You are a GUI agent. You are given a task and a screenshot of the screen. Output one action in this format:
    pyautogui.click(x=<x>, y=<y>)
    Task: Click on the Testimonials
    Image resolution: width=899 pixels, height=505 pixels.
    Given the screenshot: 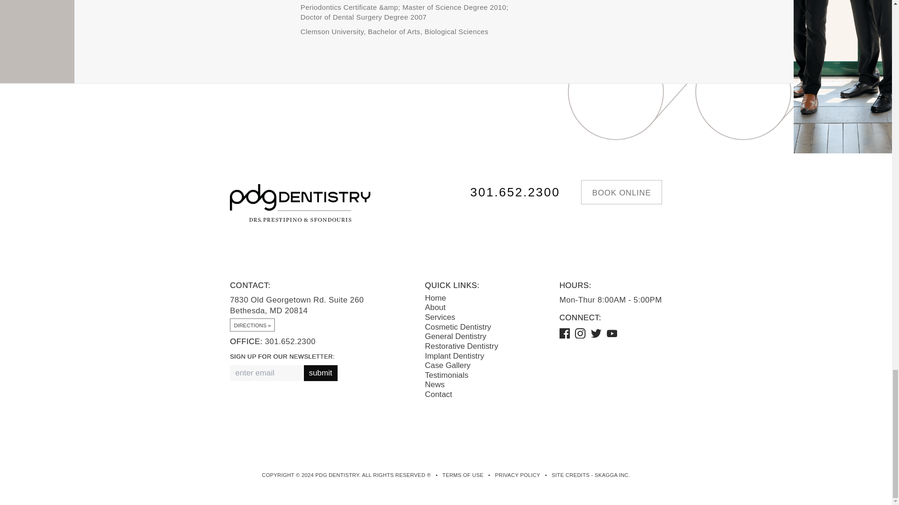 What is the action you would take?
    pyautogui.click(x=447, y=375)
    